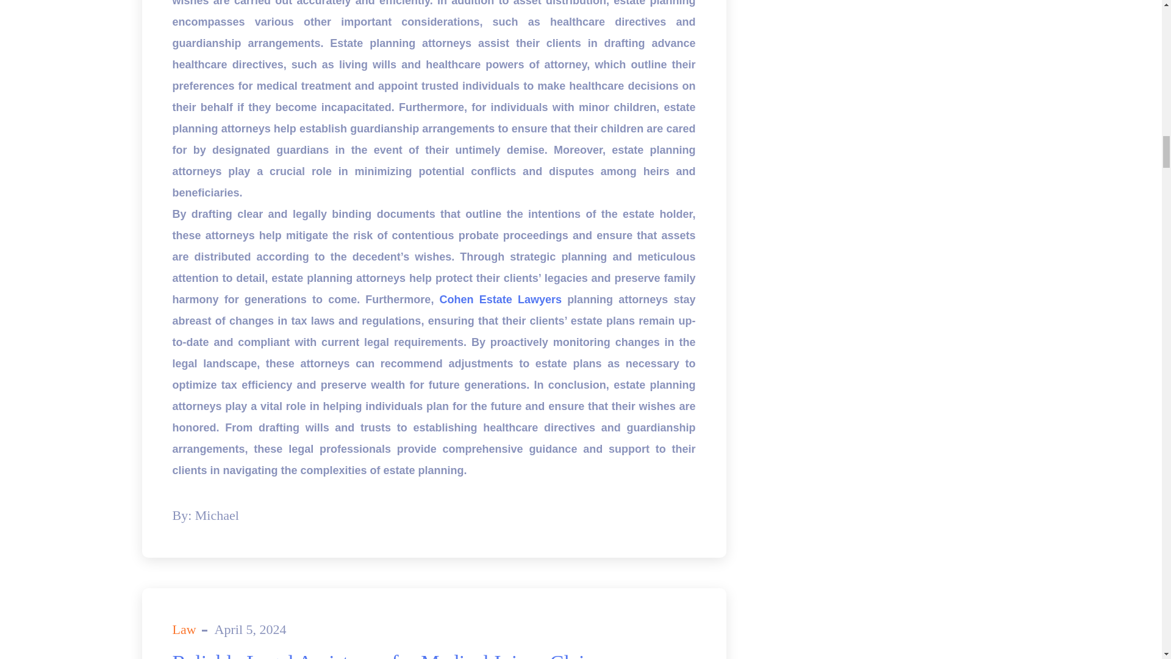 The width and height of the screenshot is (1171, 659). Describe the element at coordinates (184, 630) in the screenshot. I see `Law` at that location.